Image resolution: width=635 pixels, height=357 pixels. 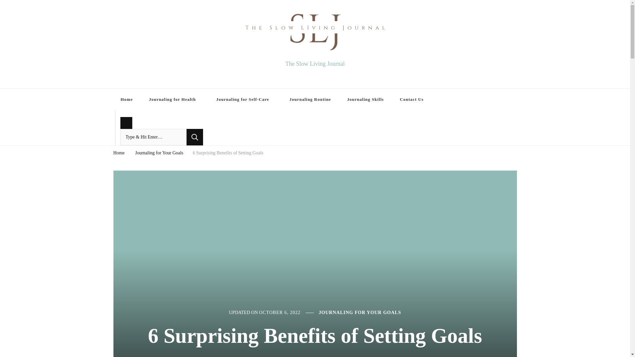 I want to click on Search, so click(x=195, y=137).